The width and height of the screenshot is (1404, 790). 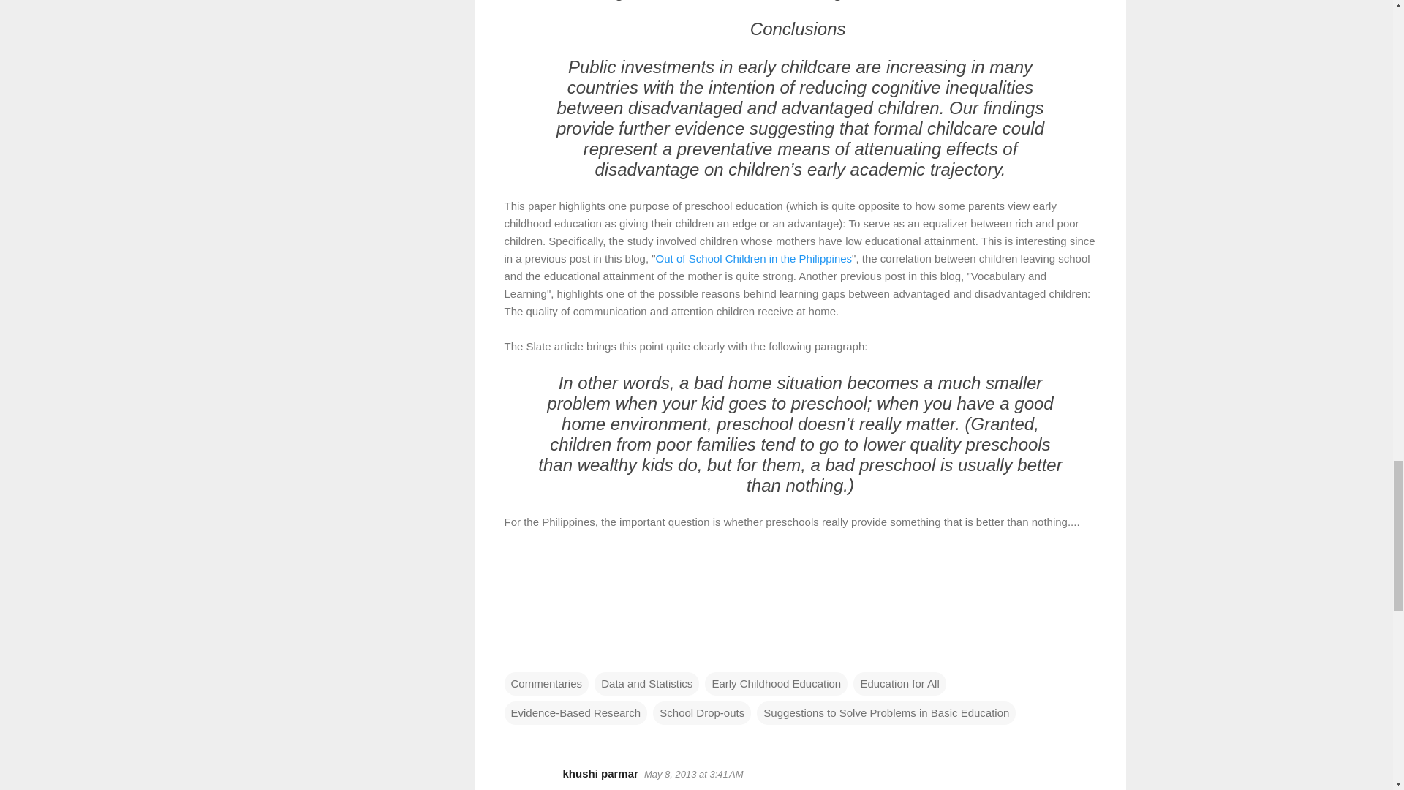 I want to click on Out of School Children in the Philippines, so click(x=753, y=257).